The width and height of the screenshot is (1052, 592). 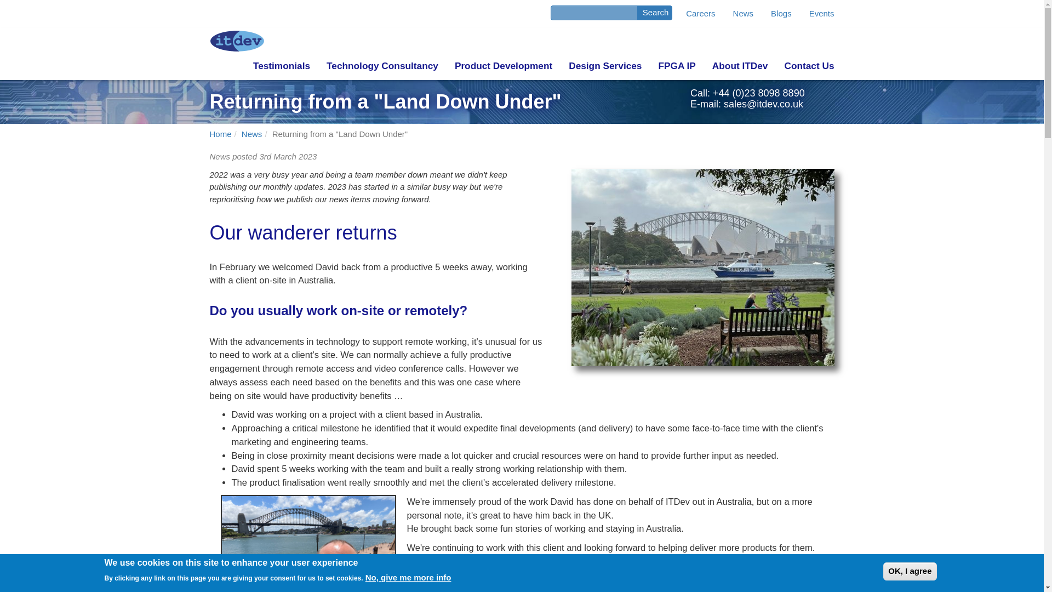 I want to click on Decline, so click(x=804, y=579).